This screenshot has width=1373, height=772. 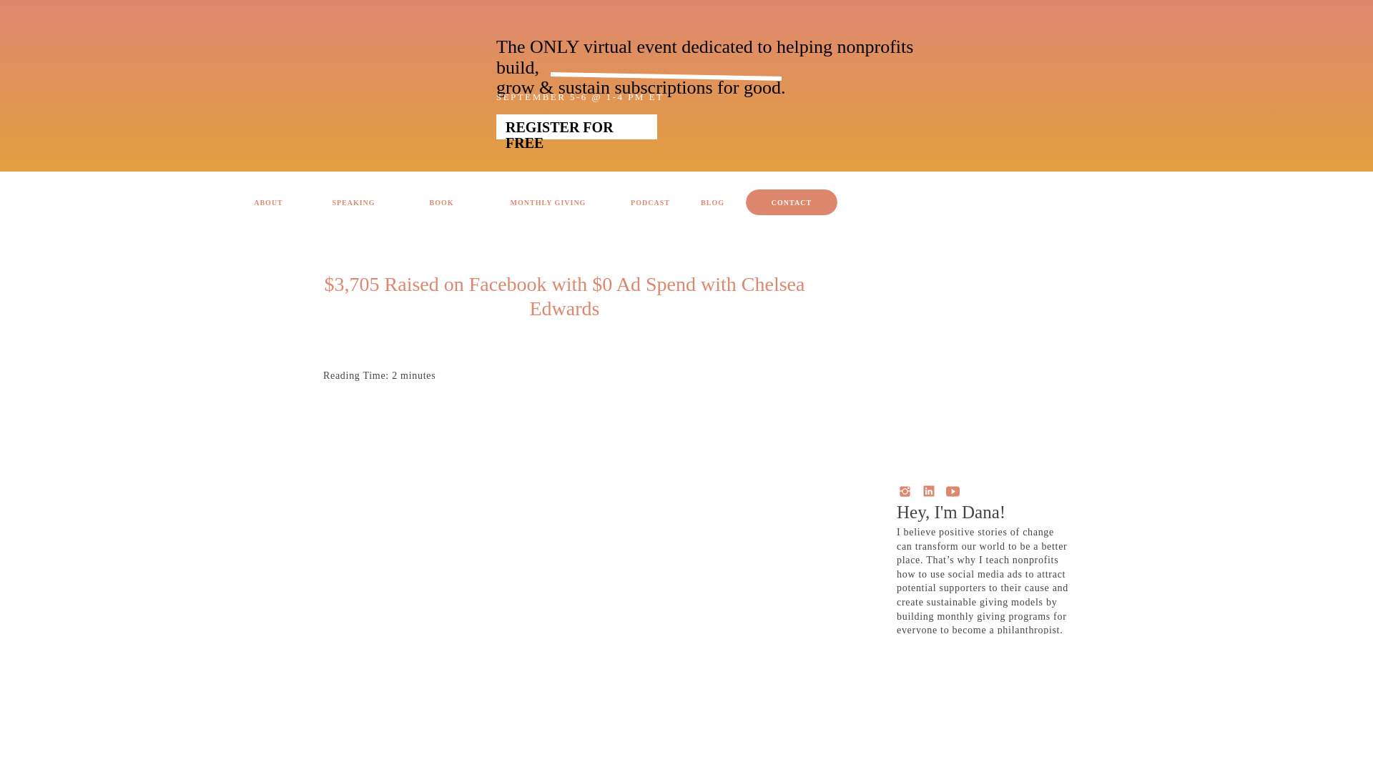 I want to click on BOOK, so click(x=441, y=202).